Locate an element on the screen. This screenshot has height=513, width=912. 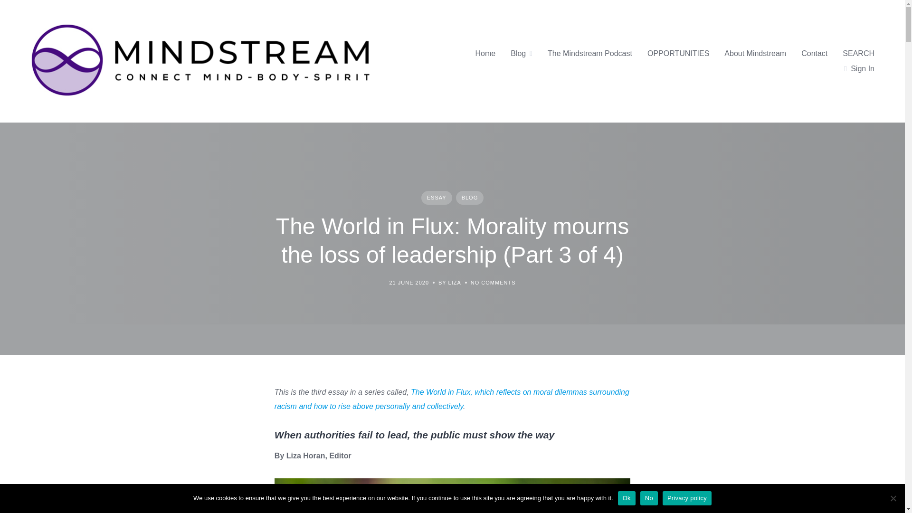
Home is located at coordinates (485, 54).